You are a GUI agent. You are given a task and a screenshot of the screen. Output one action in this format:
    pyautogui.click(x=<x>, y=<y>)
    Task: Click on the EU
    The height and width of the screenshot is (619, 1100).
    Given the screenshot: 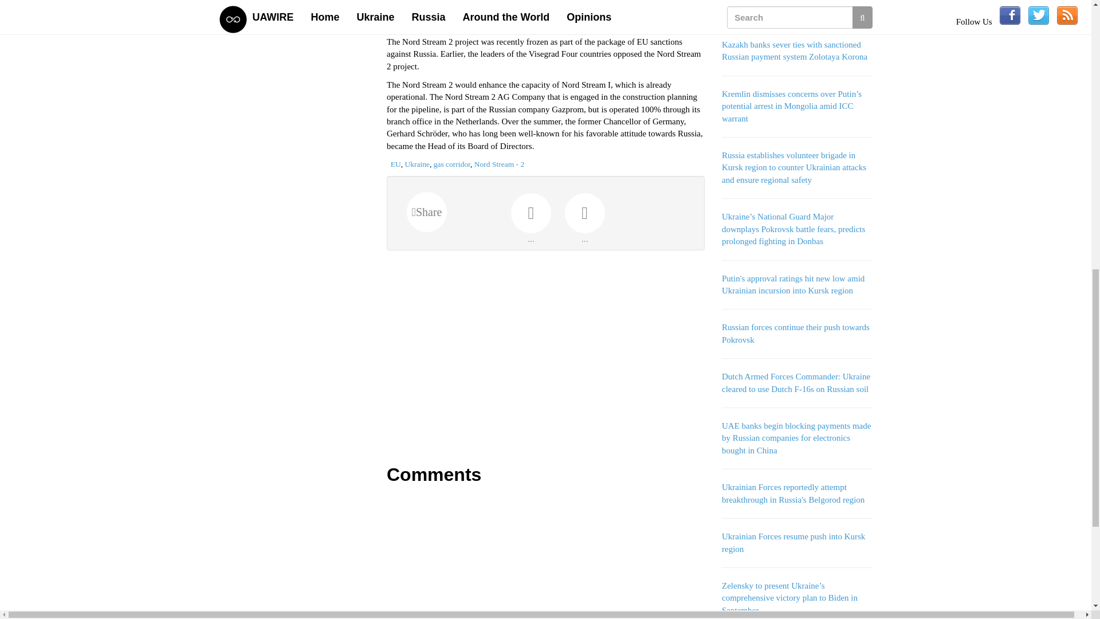 What is the action you would take?
    pyautogui.click(x=395, y=164)
    